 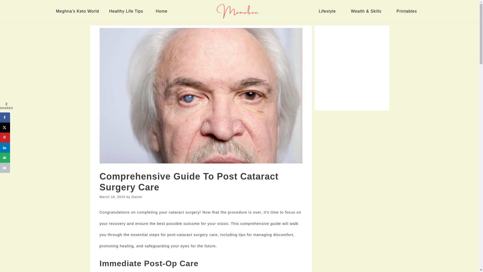 I want to click on Share on X, so click(x=5, y=127).